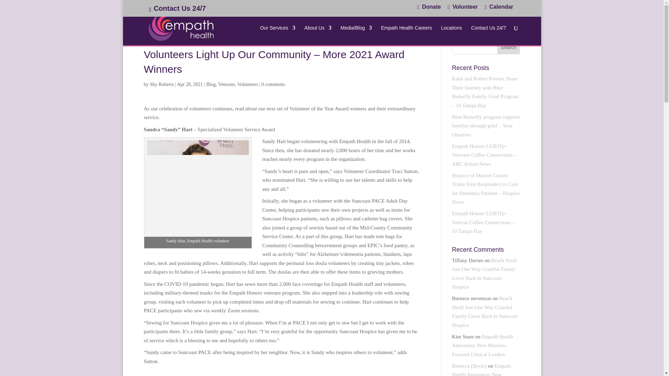  Describe the element at coordinates (248, 84) in the screenshot. I see `Volunteers` at that location.